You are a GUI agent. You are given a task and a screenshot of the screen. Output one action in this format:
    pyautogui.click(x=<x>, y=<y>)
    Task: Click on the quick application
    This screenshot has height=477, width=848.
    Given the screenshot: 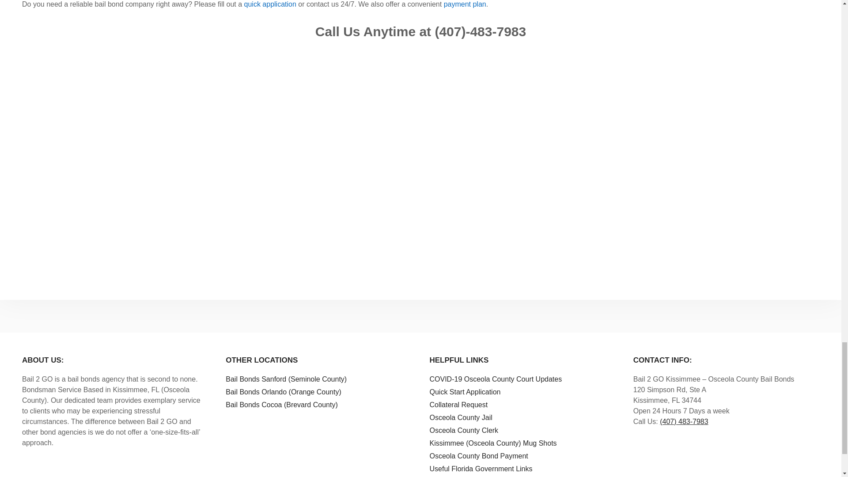 What is the action you would take?
    pyautogui.click(x=270, y=4)
    